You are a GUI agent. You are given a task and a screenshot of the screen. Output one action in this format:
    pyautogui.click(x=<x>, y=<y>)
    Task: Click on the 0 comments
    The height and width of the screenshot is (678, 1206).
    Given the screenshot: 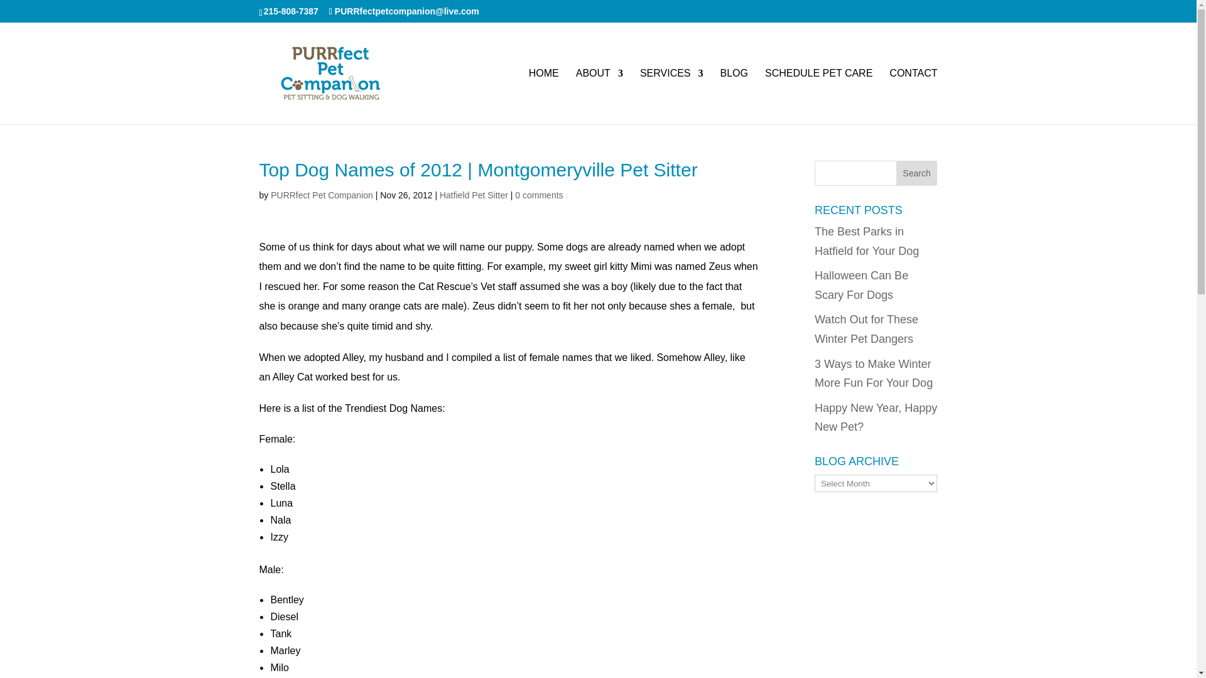 What is the action you would take?
    pyautogui.click(x=539, y=195)
    